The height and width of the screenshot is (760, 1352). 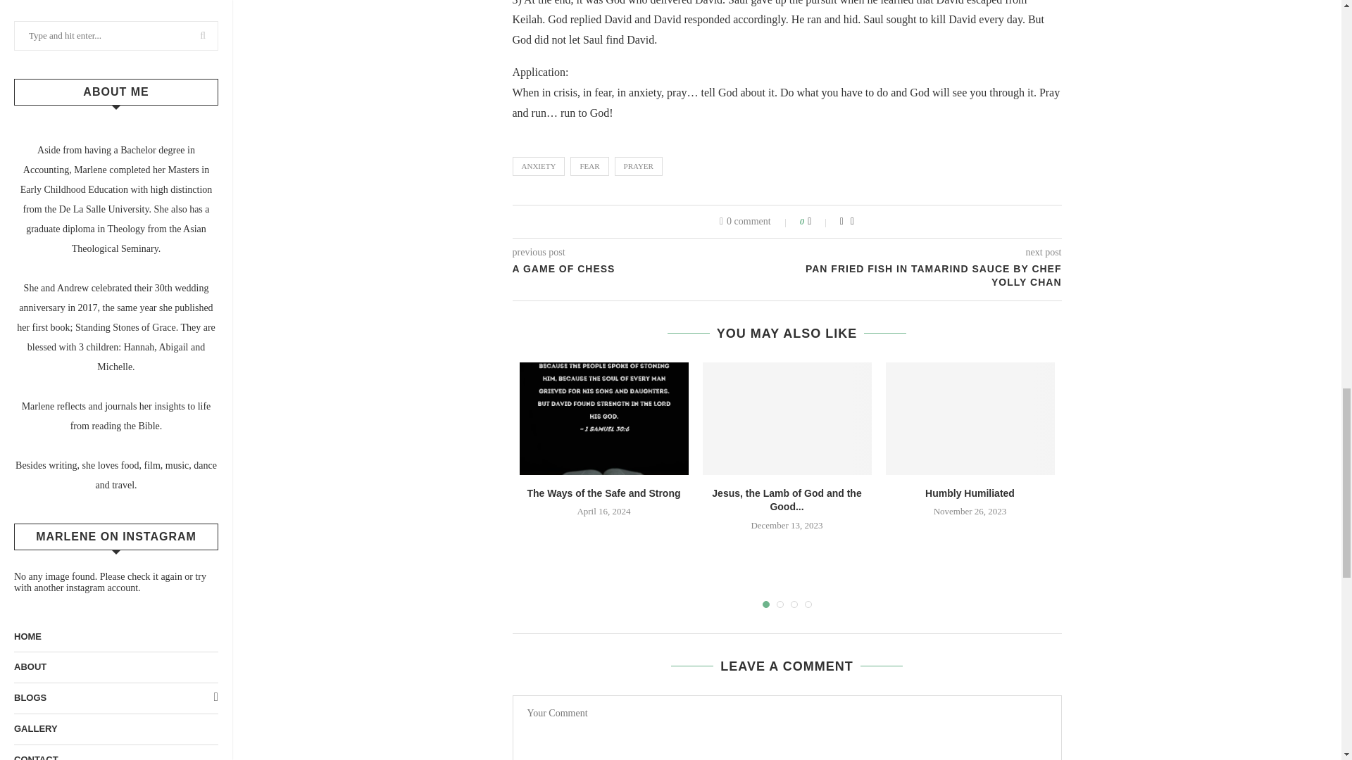 What do you see at coordinates (538, 166) in the screenshot?
I see `ANXIETY` at bounding box center [538, 166].